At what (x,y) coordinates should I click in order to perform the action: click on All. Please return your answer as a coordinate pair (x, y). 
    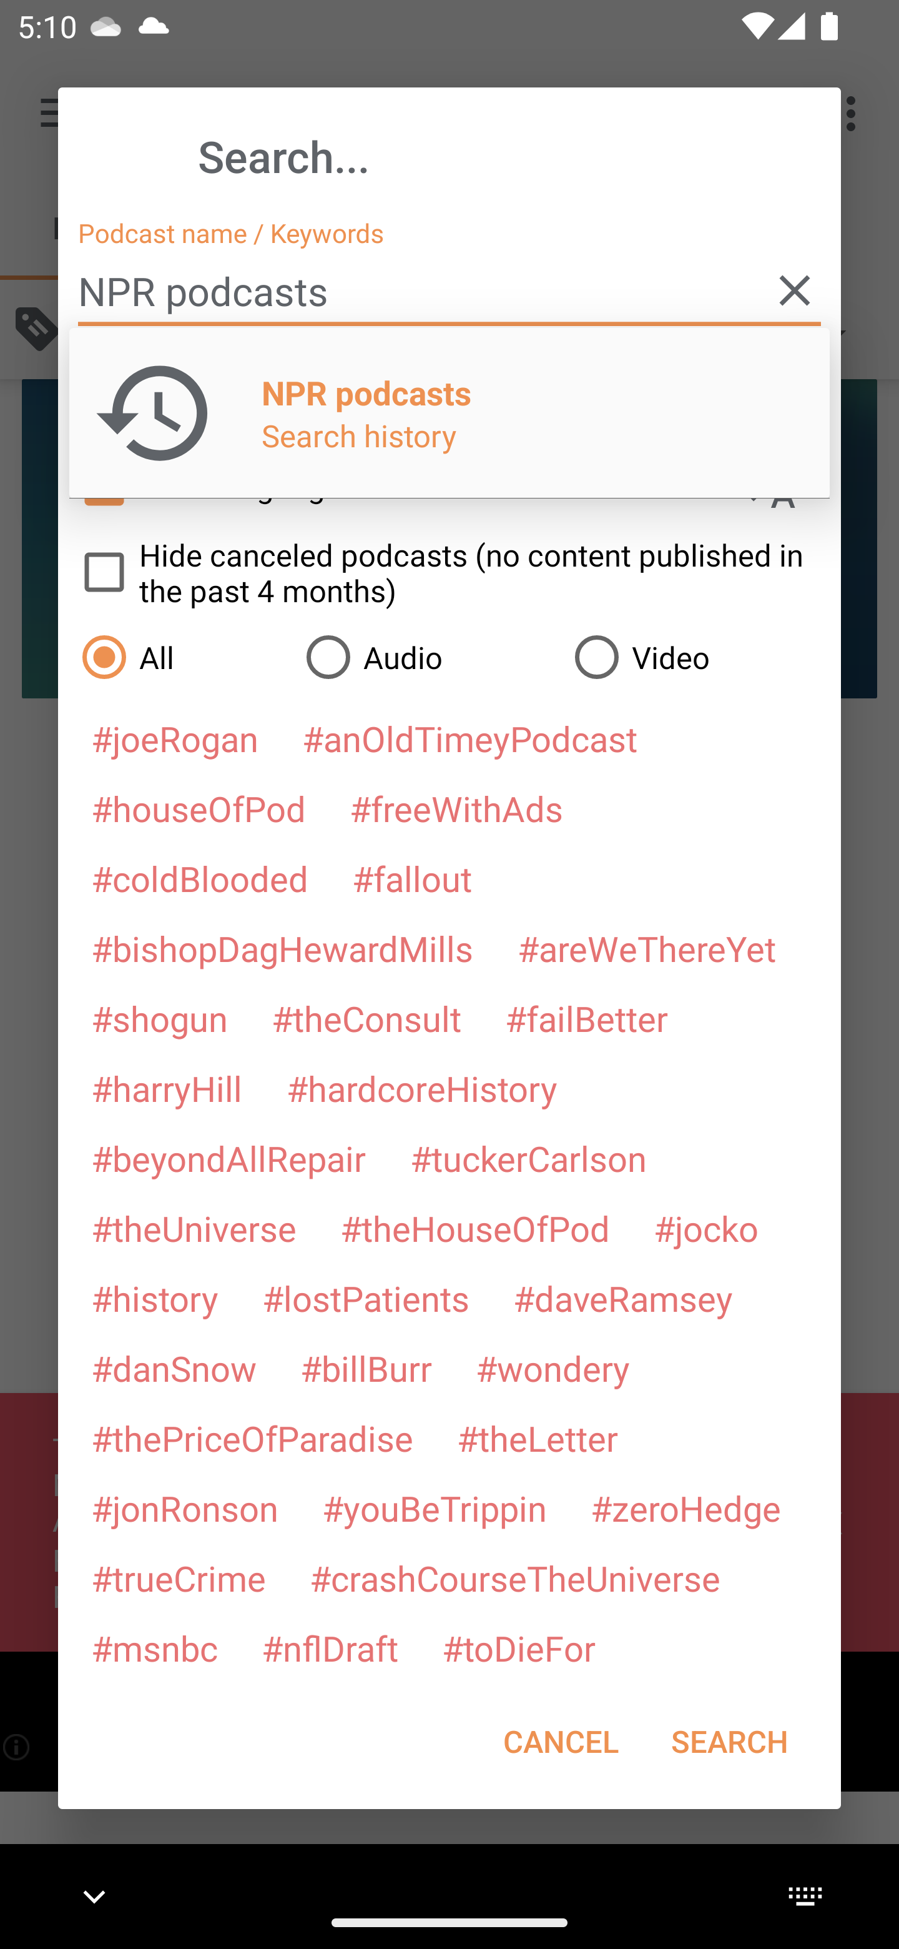
    Looking at the image, I should click on (181, 657).